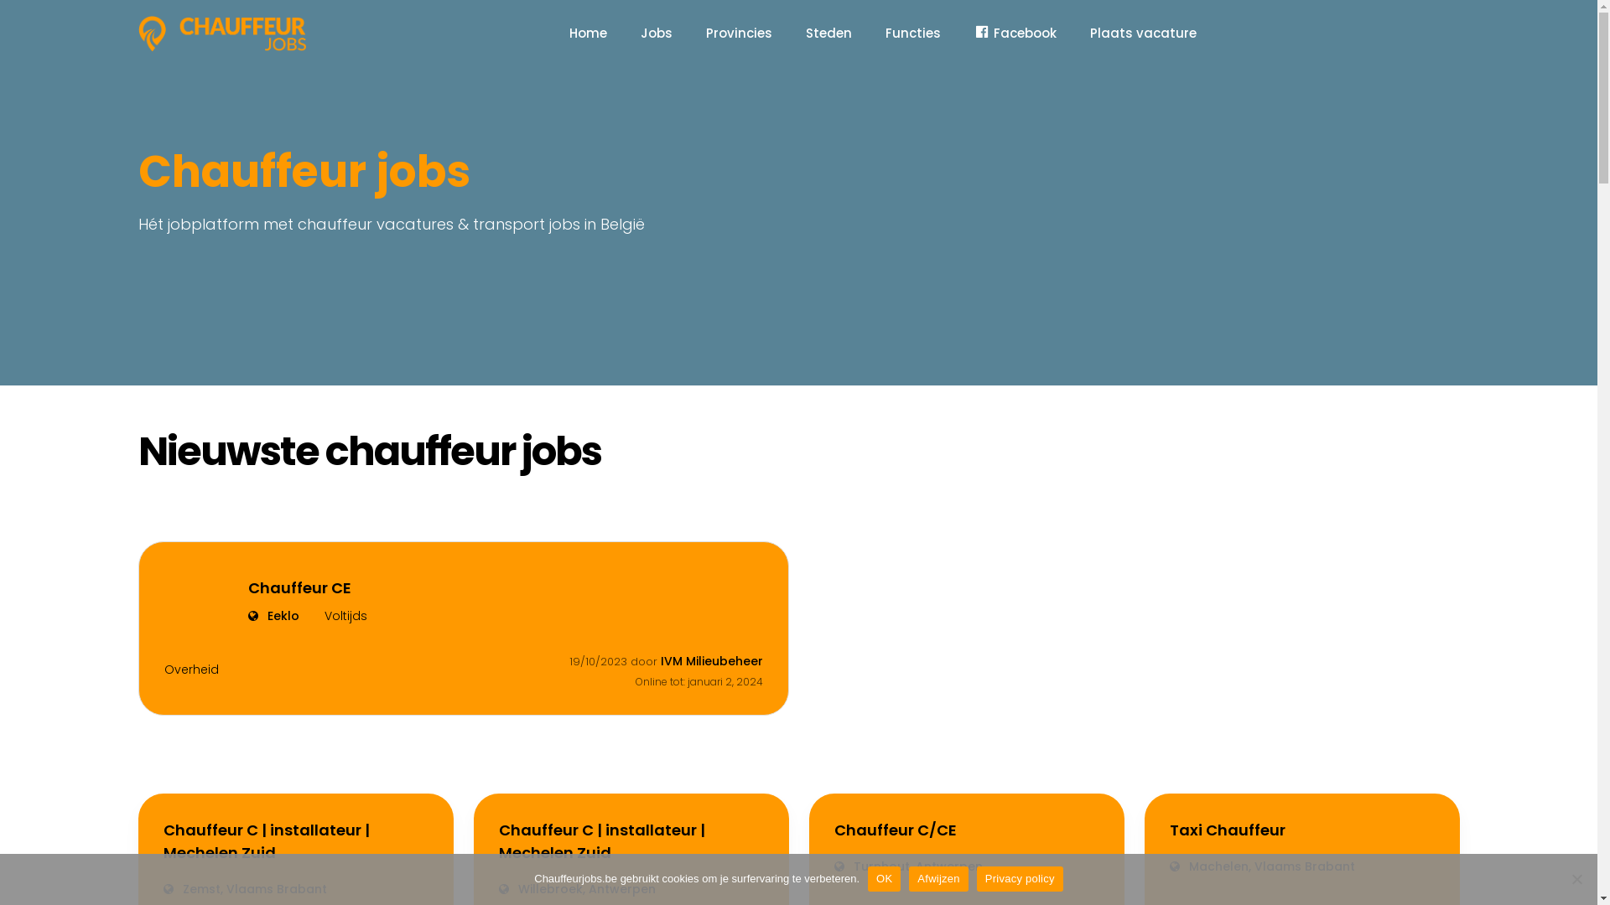 Image resolution: width=1610 pixels, height=905 pixels. What do you see at coordinates (631, 841) in the screenshot?
I see `Chauffeur C | installateur | Mechelen Zuid` at bounding box center [631, 841].